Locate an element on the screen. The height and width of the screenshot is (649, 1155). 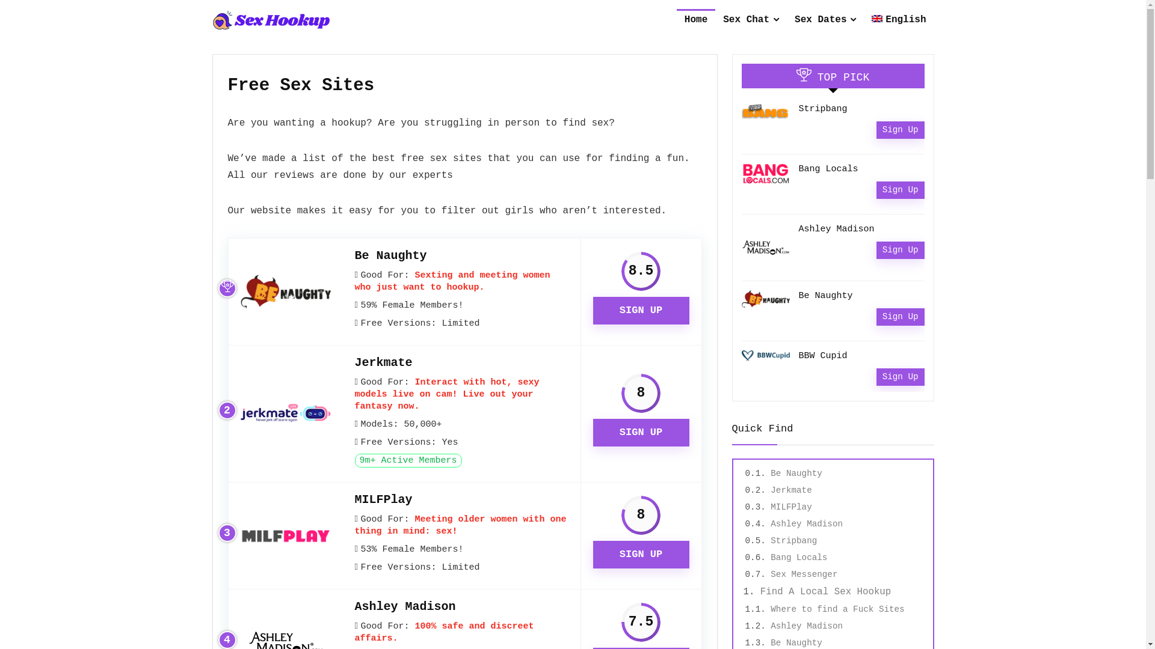
Ashley Madison is located at coordinates (807, 626).